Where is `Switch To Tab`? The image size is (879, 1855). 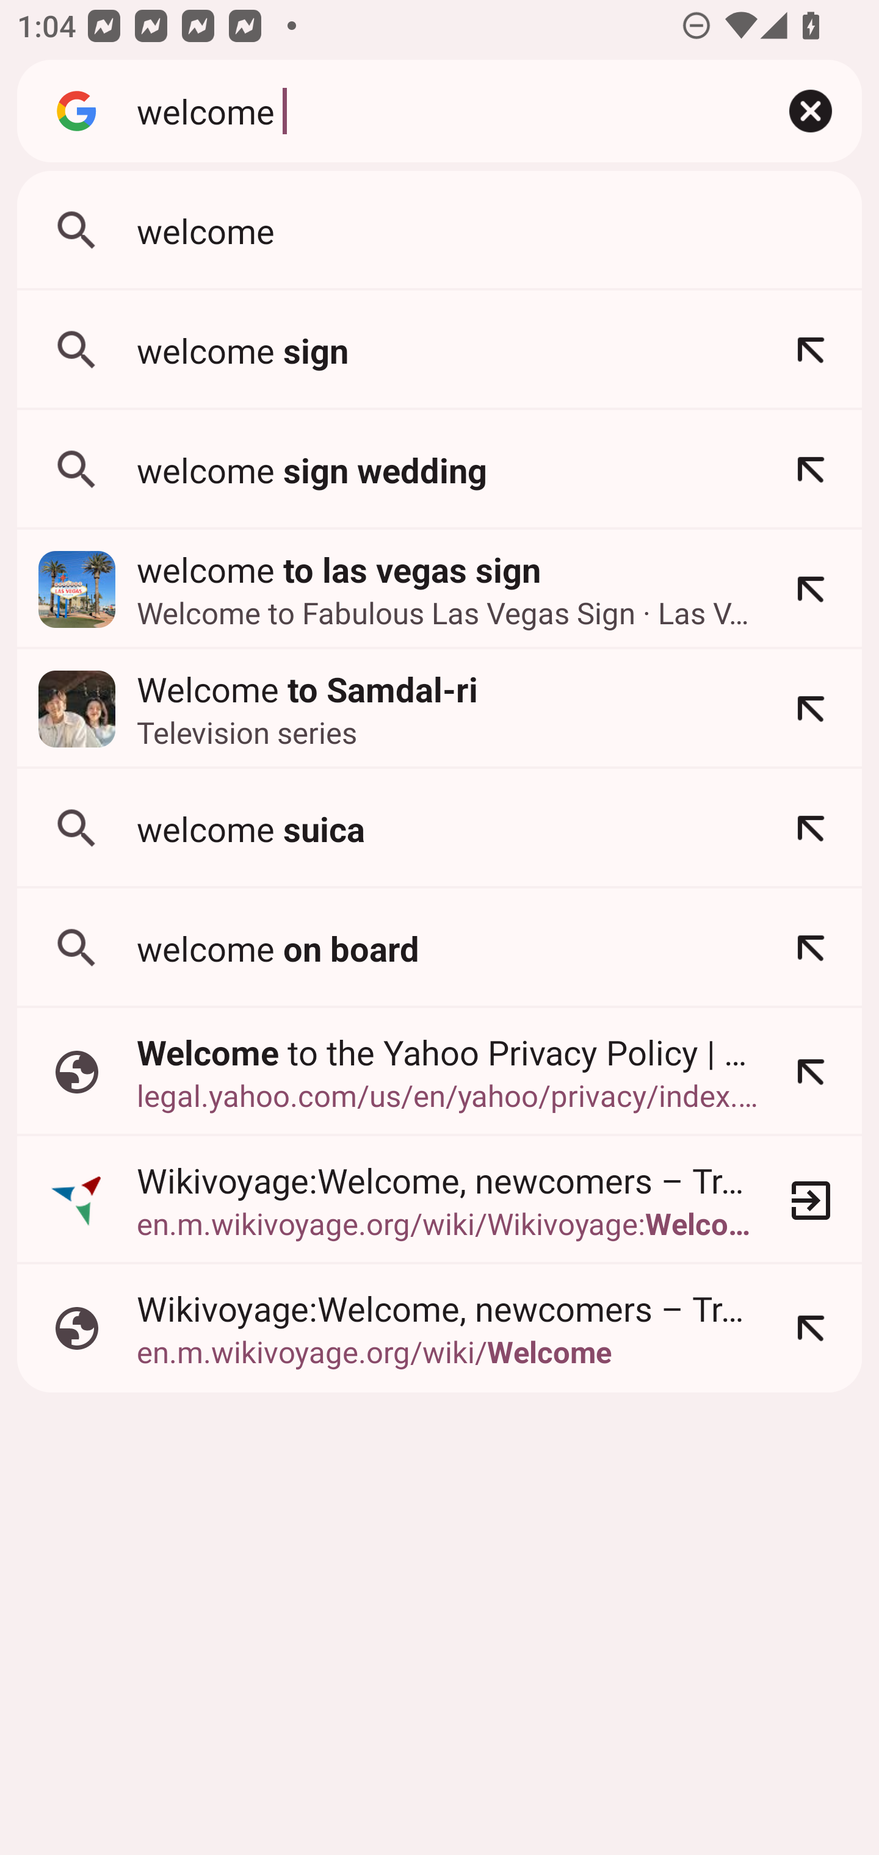
Switch To Tab is located at coordinates (811, 1200).